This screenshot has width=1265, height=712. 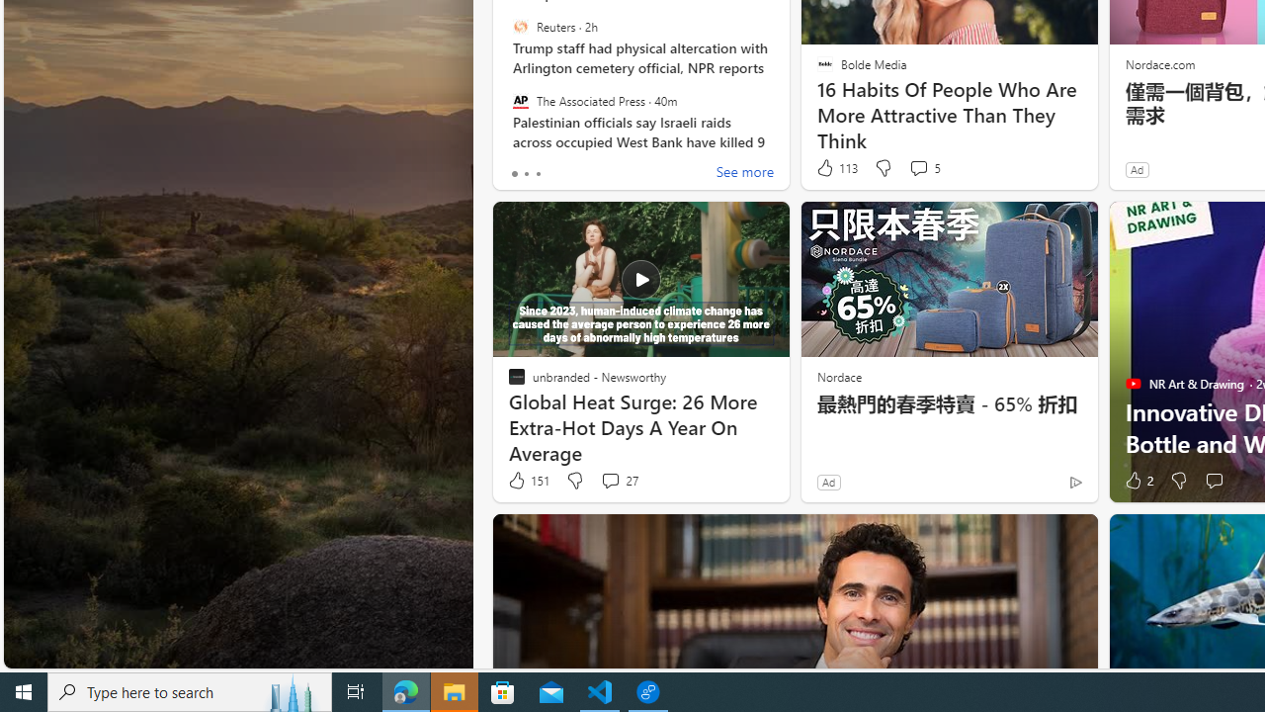 What do you see at coordinates (514, 174) in the screenshot?
I see `tab-0` at bounding box center [514, 174].